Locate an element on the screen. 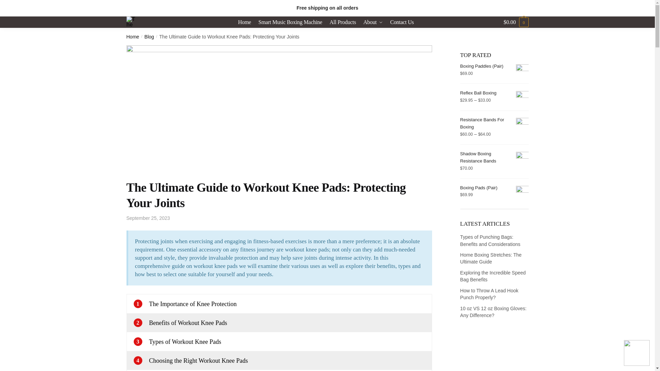 This screenshot has height=371, width=660. All Products is located at coordinates (343, 22).